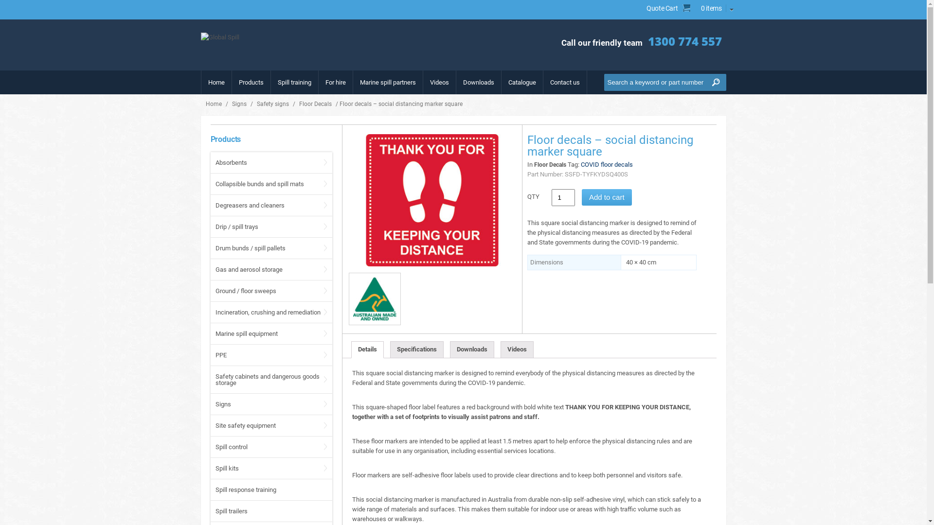  Describe the element at coordinates (685, 41) in the screenshot. I see `1300 774 557` at that location.